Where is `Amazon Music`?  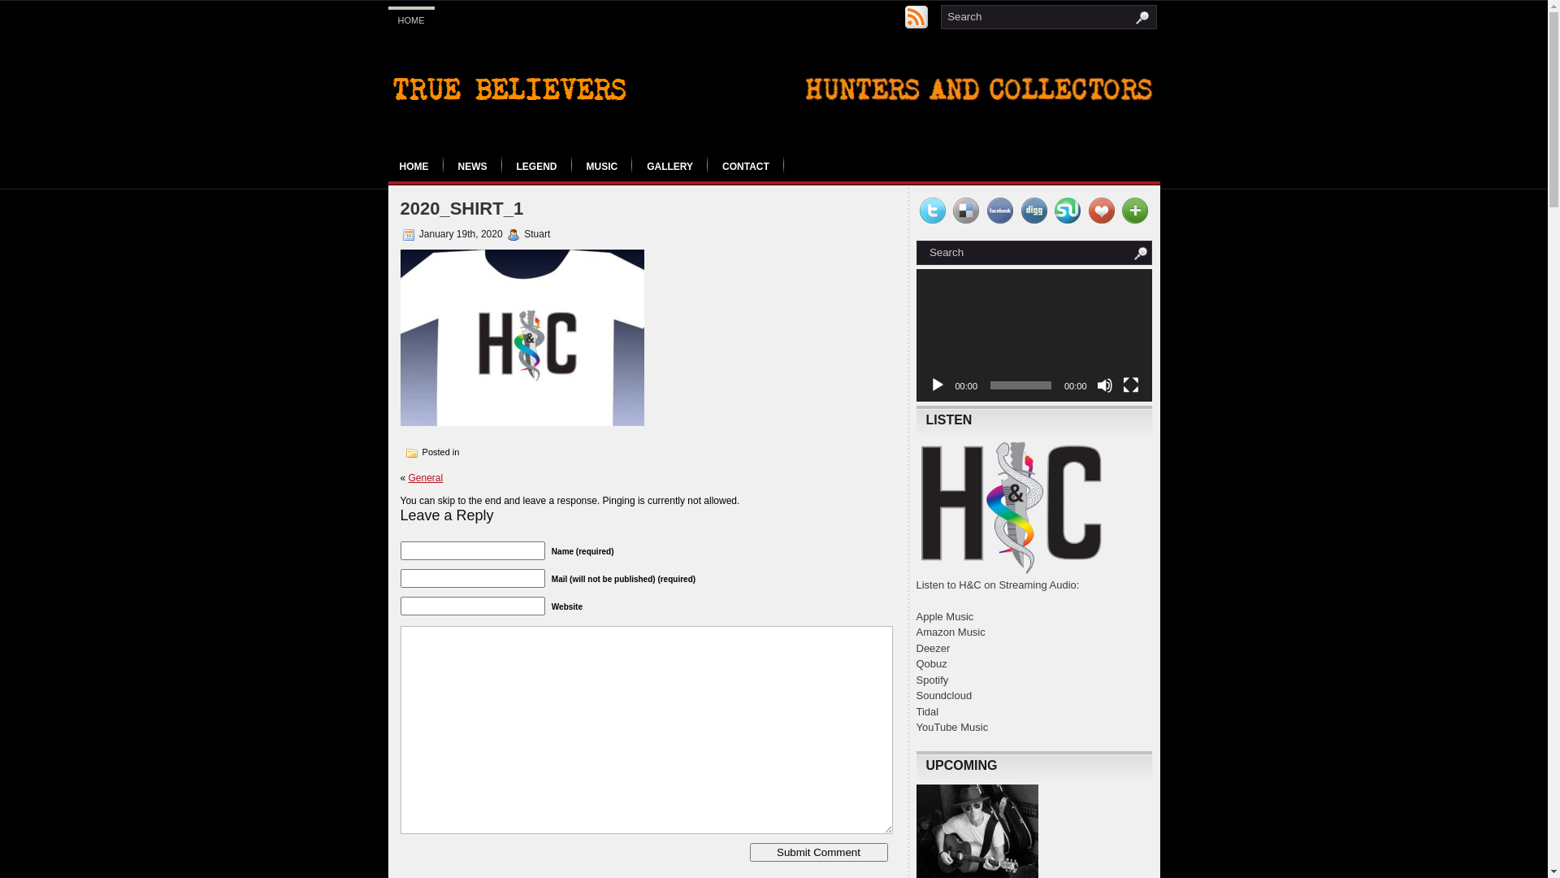
Amazon Music is located at coordinates (951, 632).